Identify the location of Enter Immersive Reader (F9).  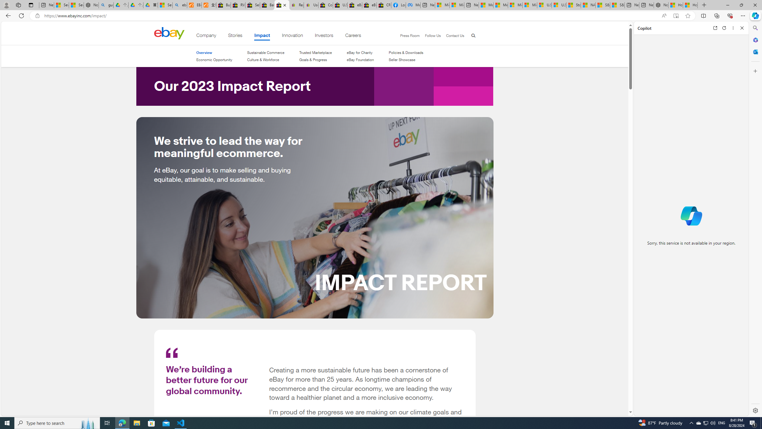
(676, 16).